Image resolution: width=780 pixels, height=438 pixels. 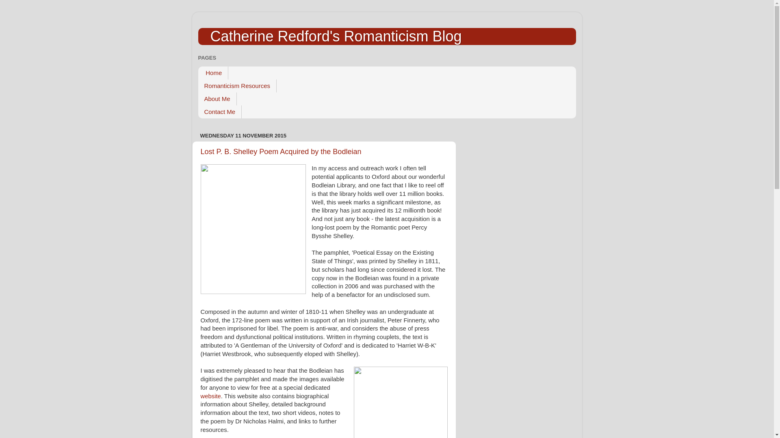 What do you see at coordinates (237, 86) in the screenshot?
I see `Romanticism Resources` at bounding box center [237, 86].